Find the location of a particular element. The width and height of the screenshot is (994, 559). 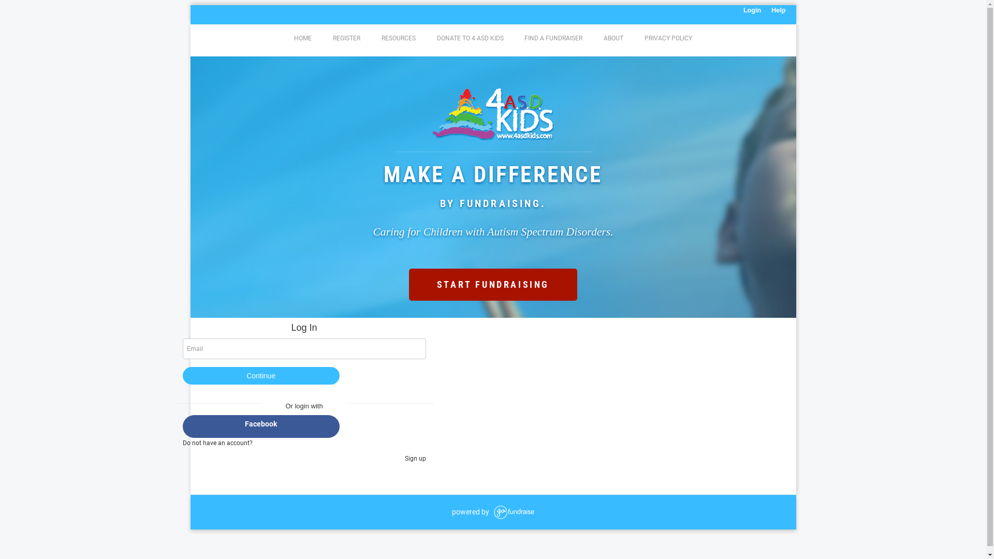

Continue is located at coordinates (261, 376).